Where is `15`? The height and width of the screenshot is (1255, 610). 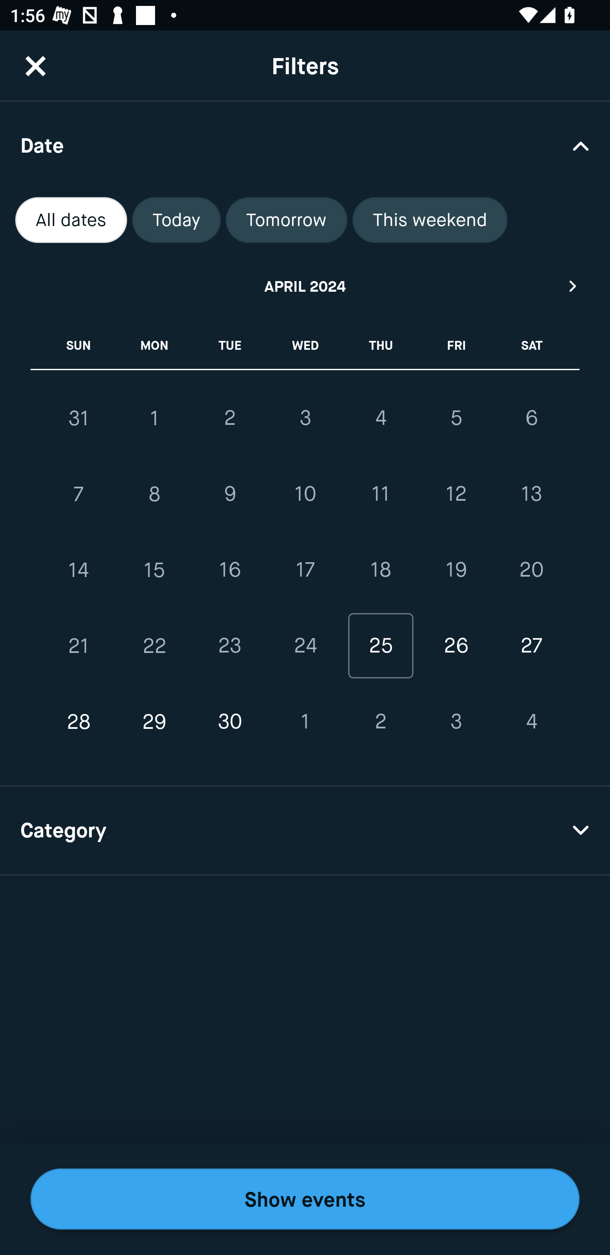 15 is located at coordinates (154, 570).